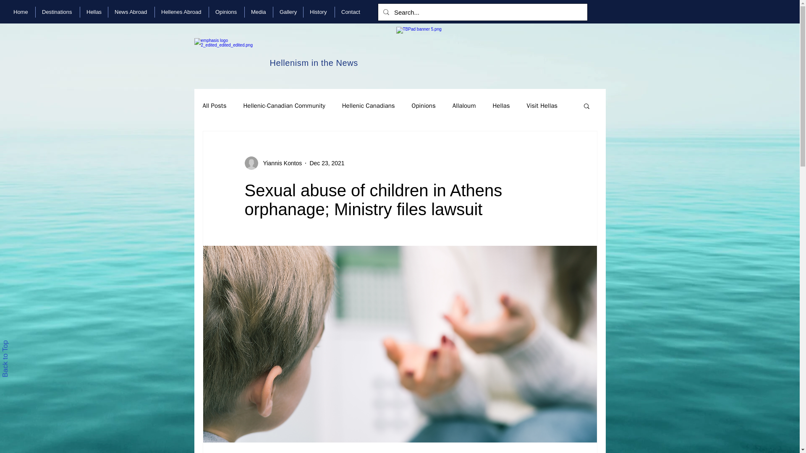  I want to click on Hellenes Abroad, so click(181, 12).